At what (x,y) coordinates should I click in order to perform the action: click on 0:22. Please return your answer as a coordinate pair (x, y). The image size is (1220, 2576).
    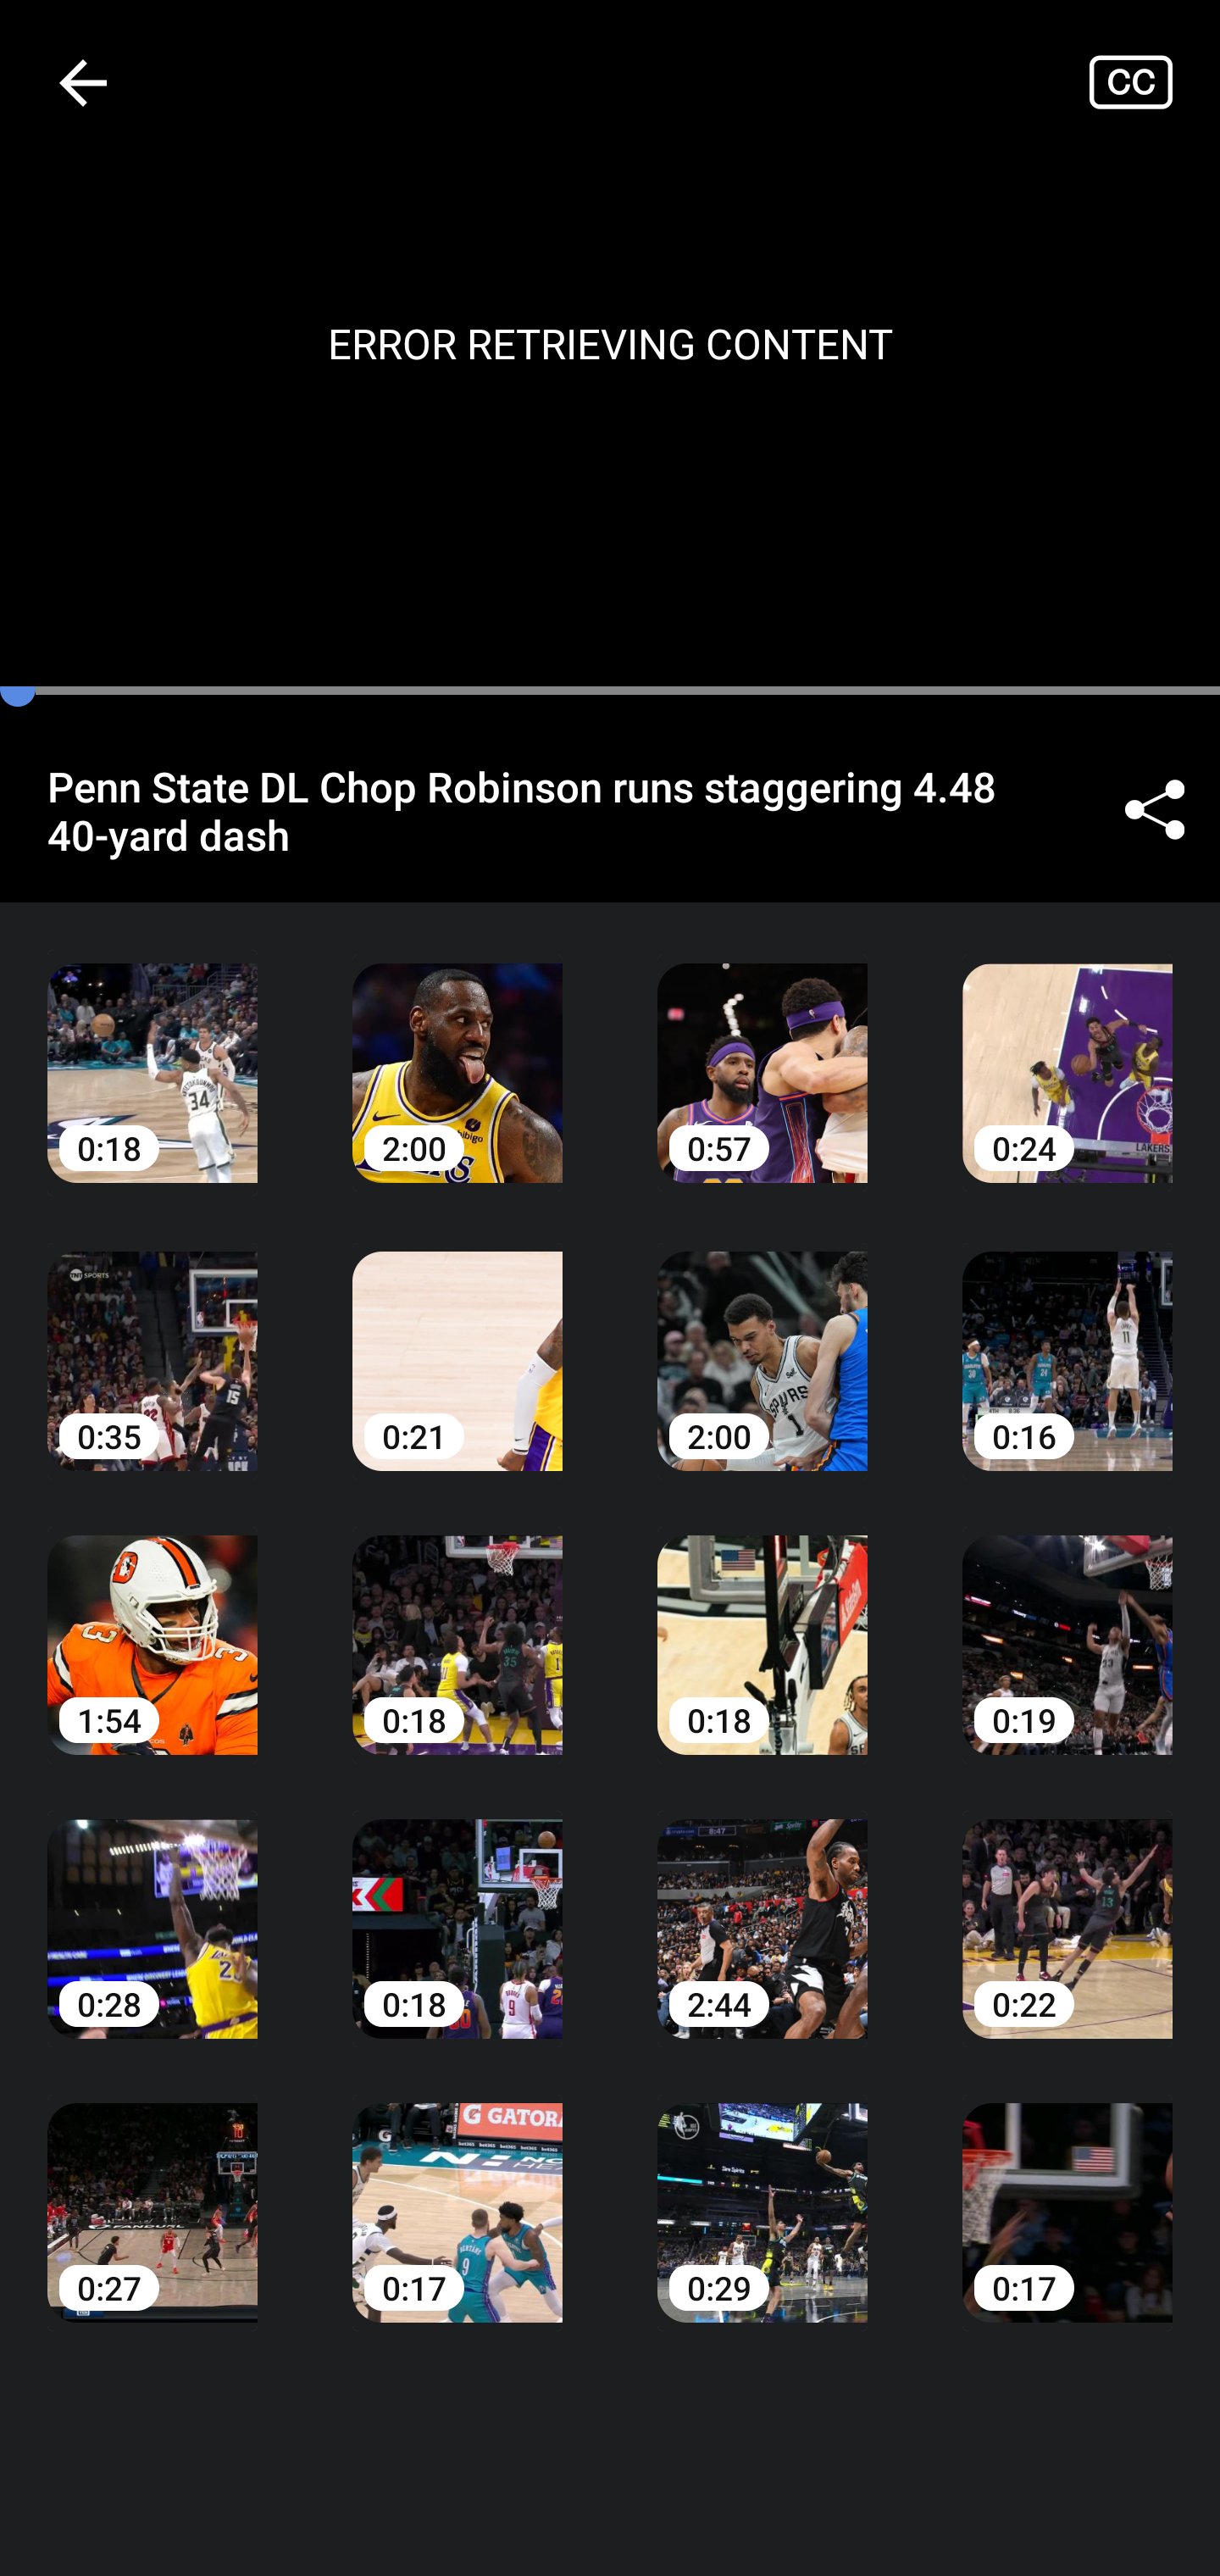
    Looking at the image, I should click on (1067, 1906).